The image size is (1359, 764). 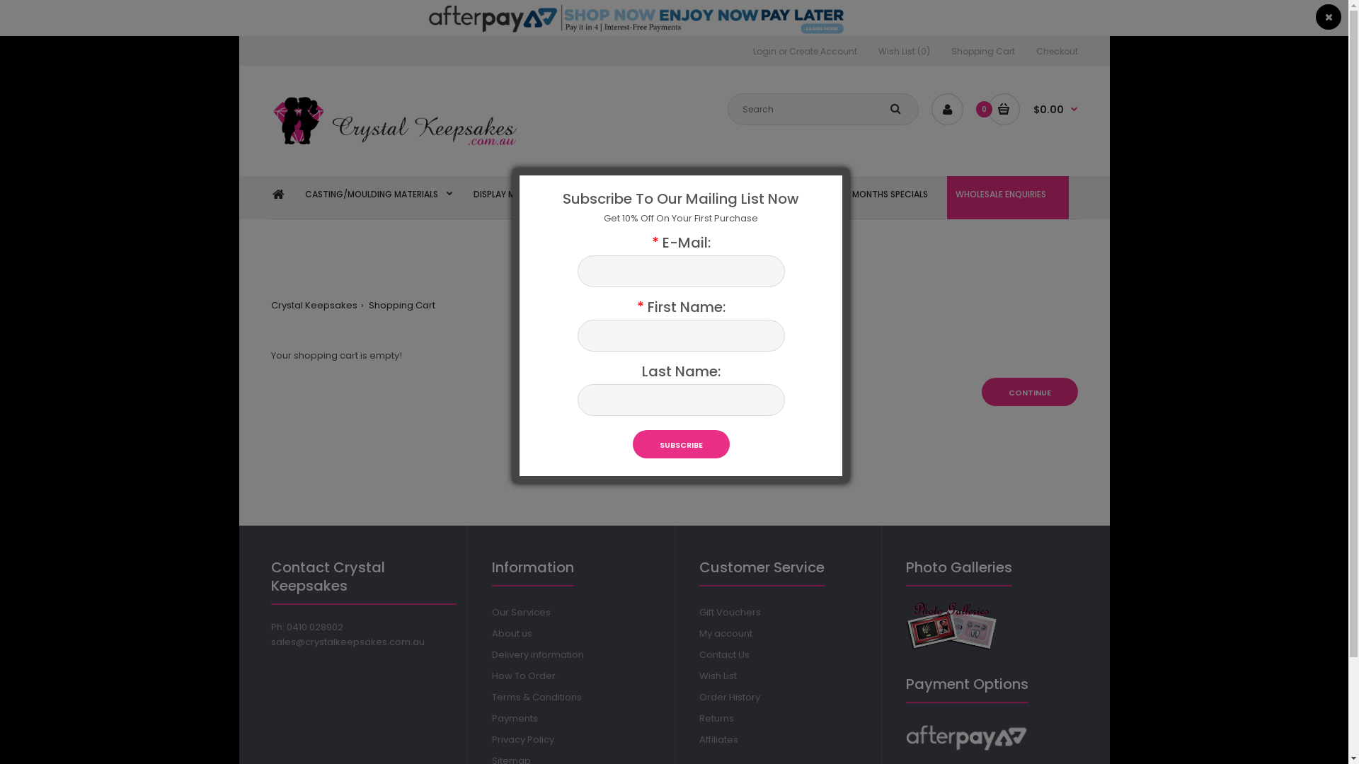 What do you see at coordinates (729, 698) in the screenshot?
I see `Order History` at bounding box center [729, 698].